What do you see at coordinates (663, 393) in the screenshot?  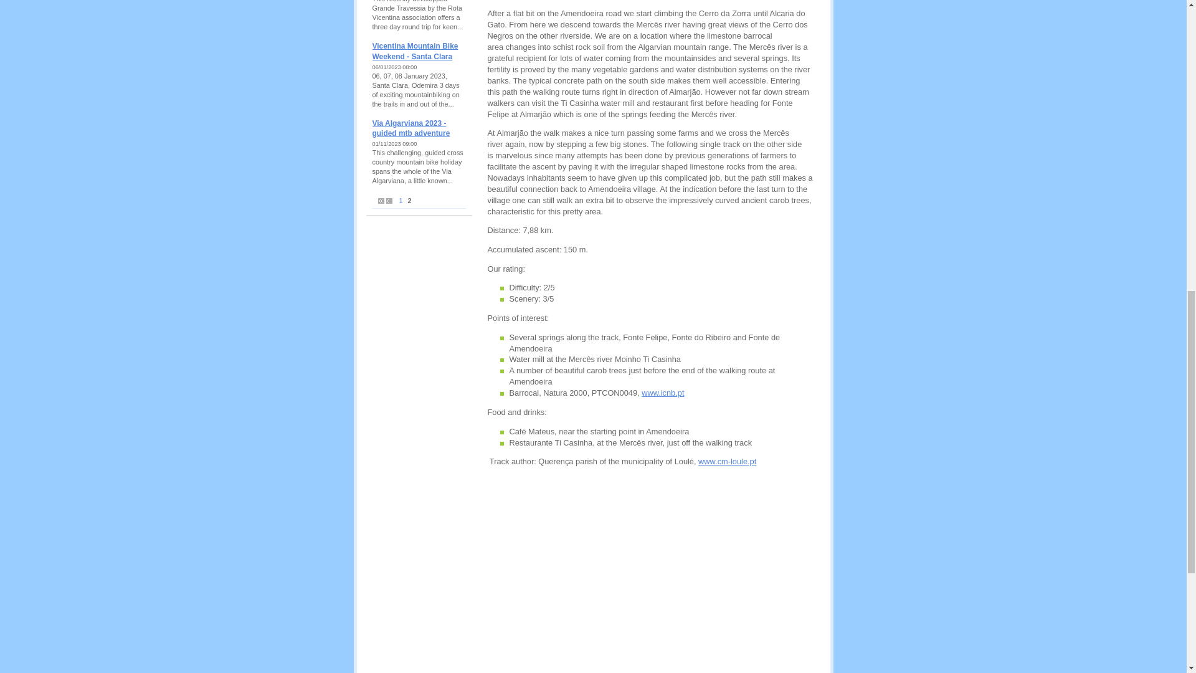 I see `www.icnb.pt` at bounding box center [663, 393].